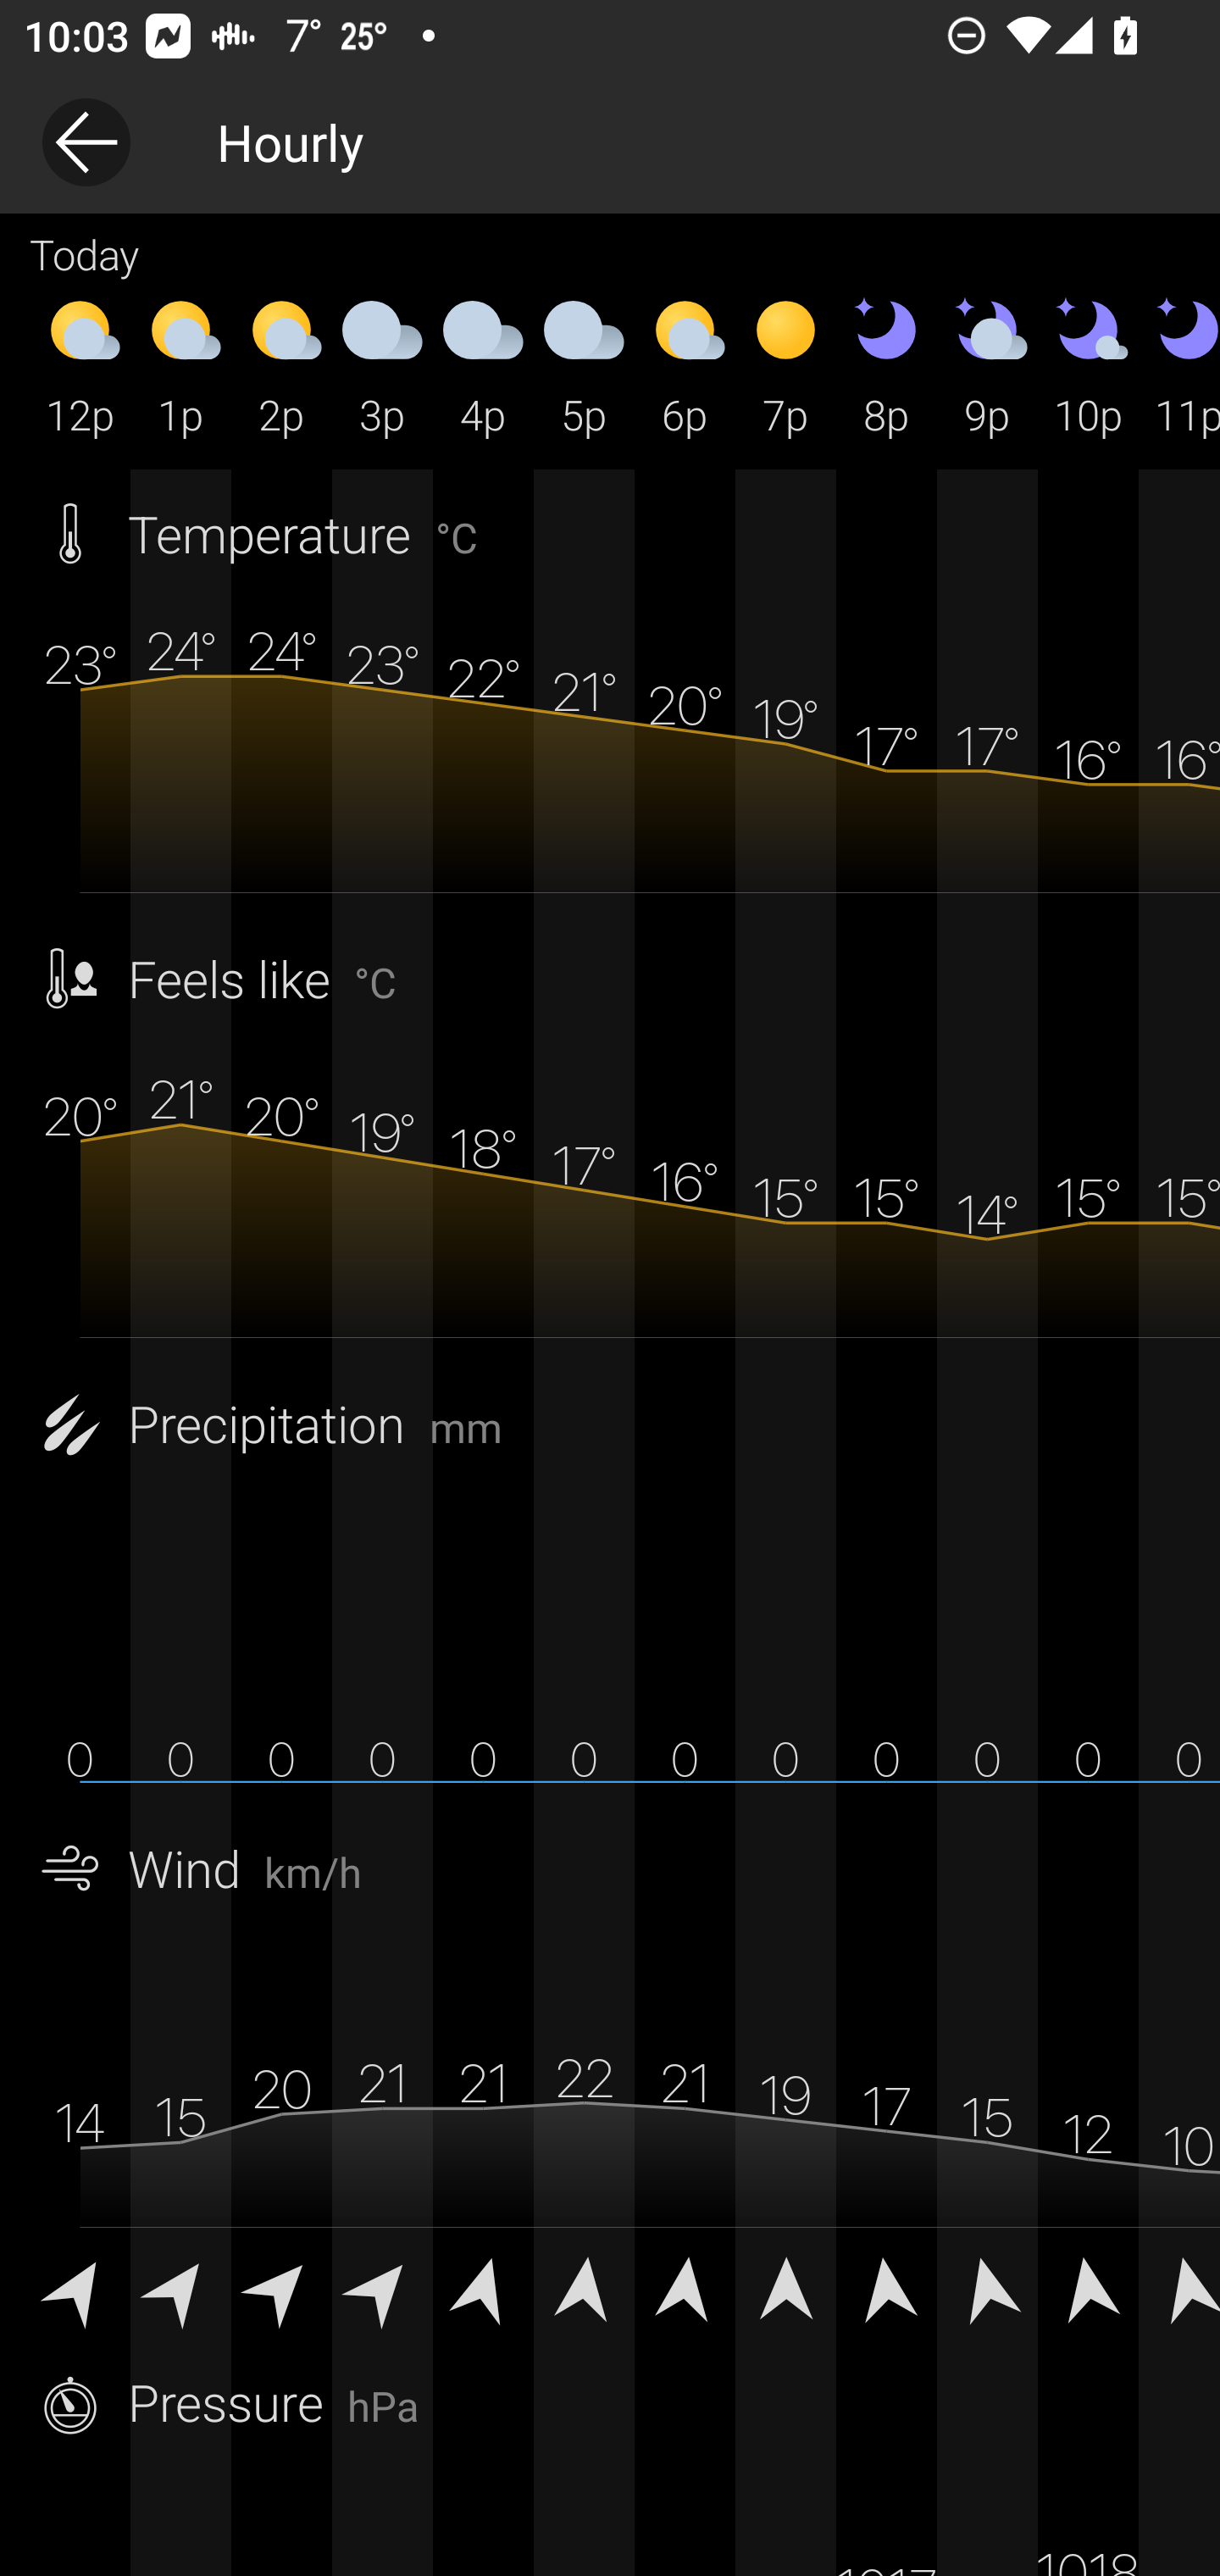 This screenshot has width=1220, height=2576. What do you see at coordinates (886, 365) in the screenshot?
I see `8p` at bounding box center [886, 365].